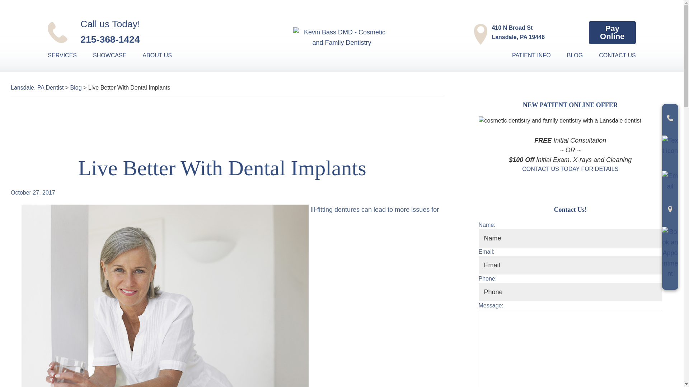  What do you see at coordinates (511, 33) in the screenshot?
I see `Teeth Implants` at bounding box center [511, 33].